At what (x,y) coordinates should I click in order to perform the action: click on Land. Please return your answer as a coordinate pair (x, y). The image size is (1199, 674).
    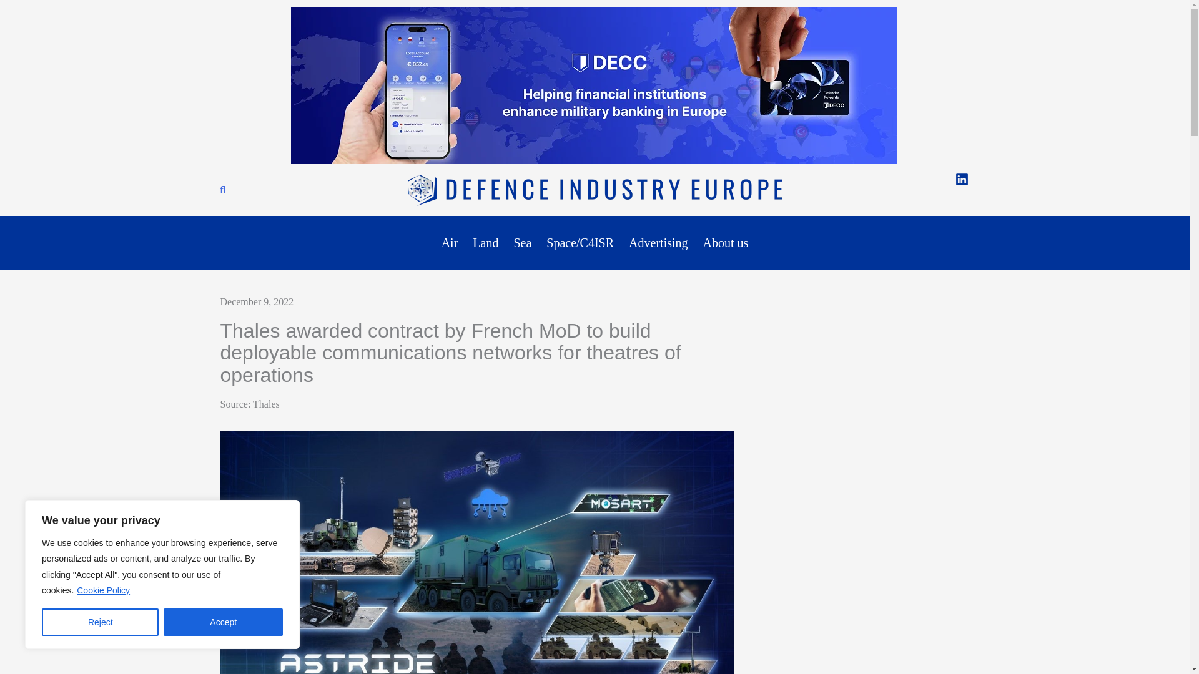
    Looking at the image, I should click on (485, 243).